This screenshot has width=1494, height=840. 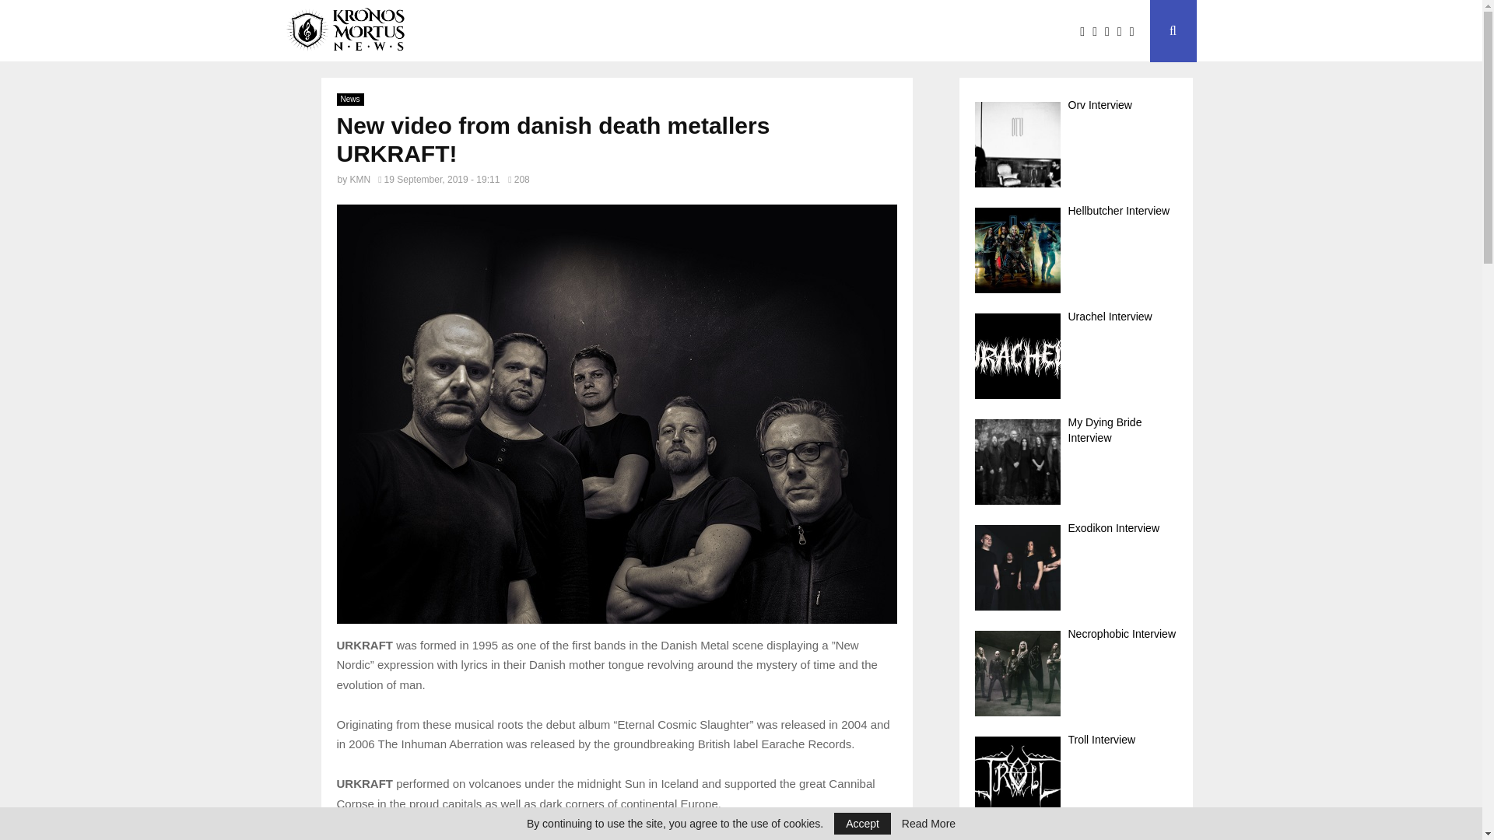 What do you see at coordinates (559, 31) in the screenshot?
I see `INTERVIEWS` at bounding box center [559, 31].